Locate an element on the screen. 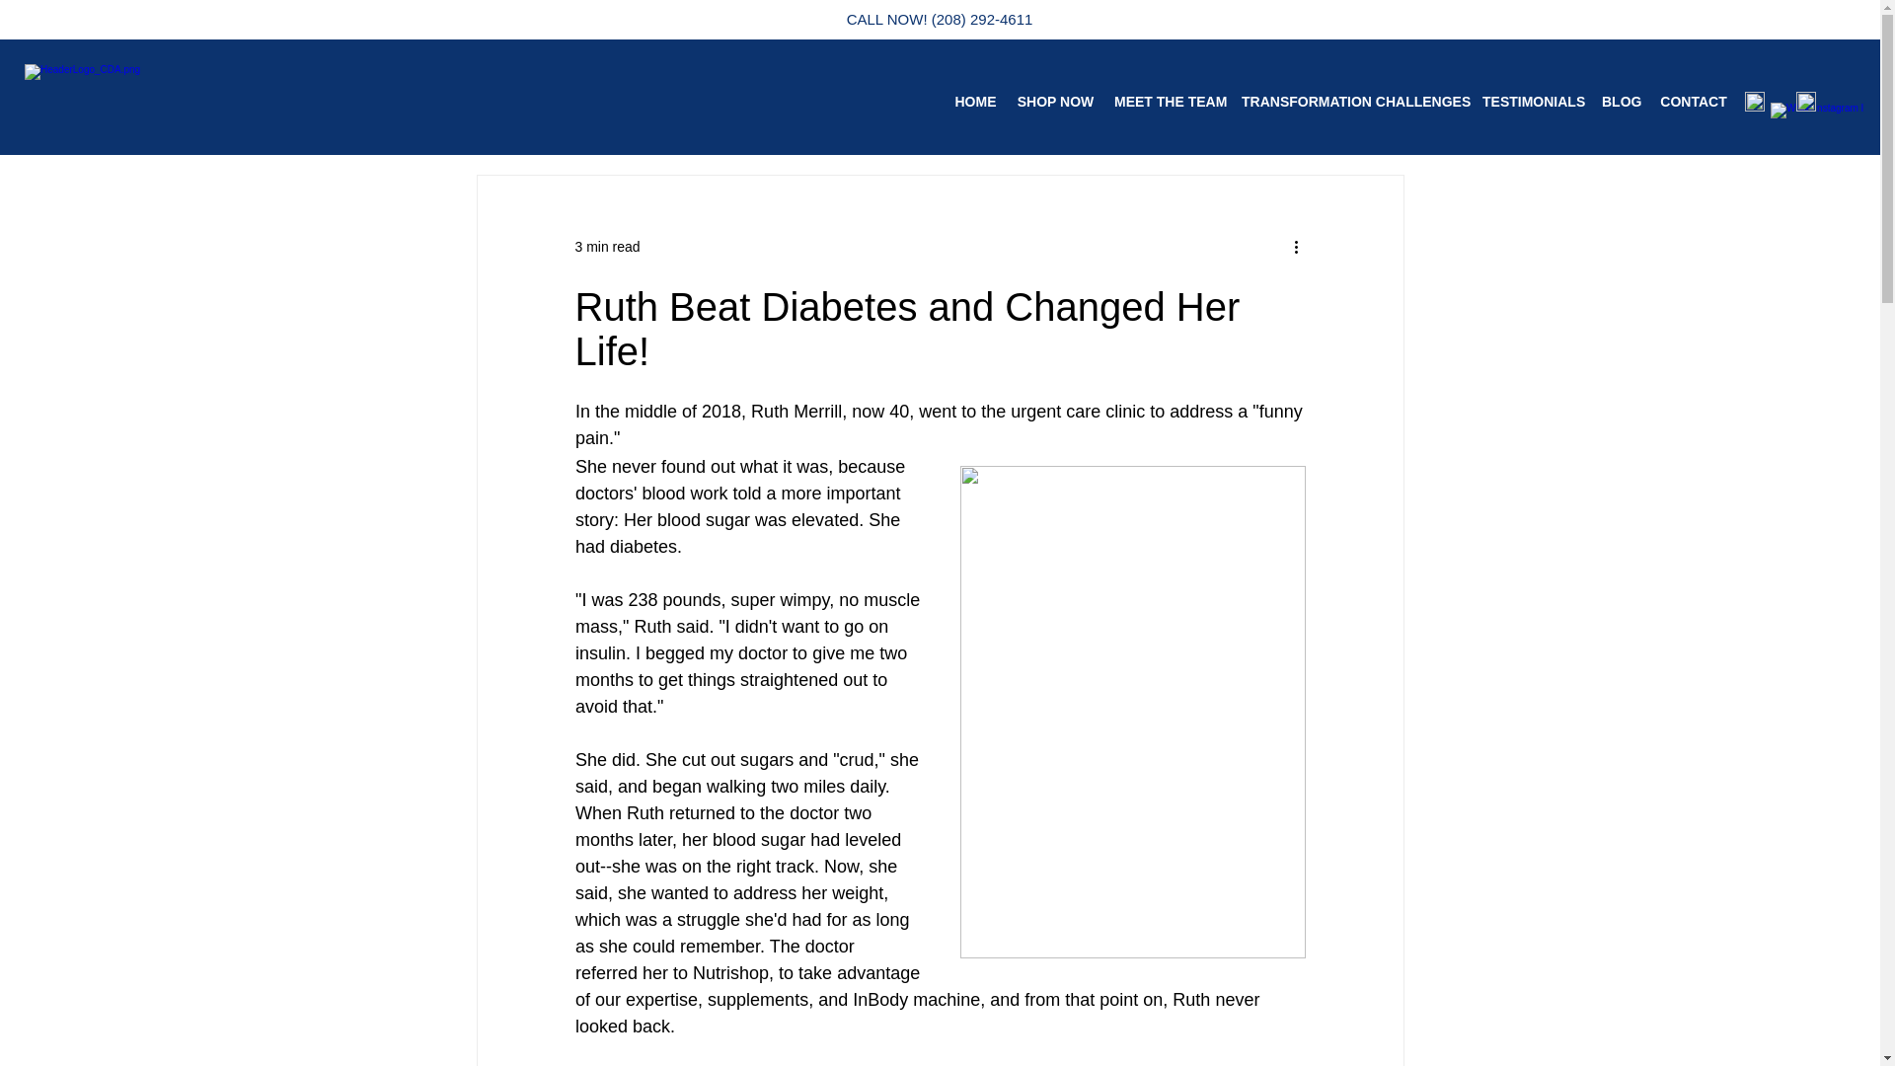 This screenshot has height=1066, width=1895. TRANSFORMATION CHALLENGES is located at coordinates (1352, 101).